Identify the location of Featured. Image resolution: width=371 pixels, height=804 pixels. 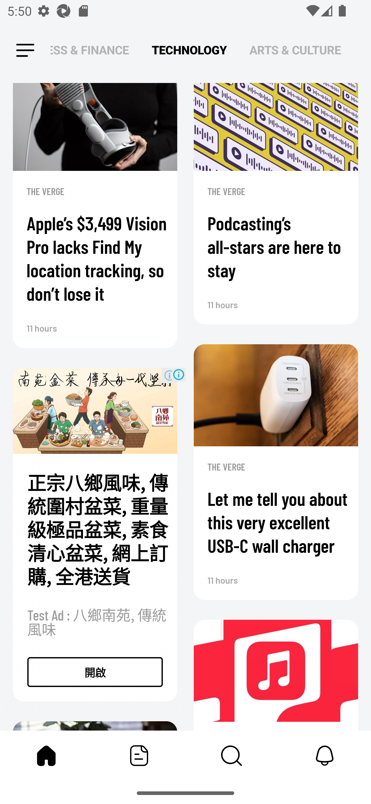
(139, 756).